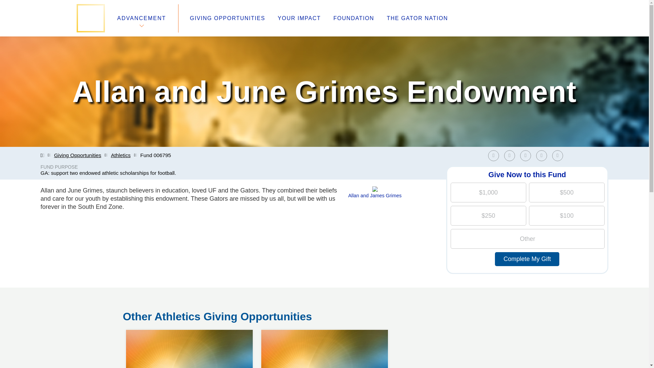 The image size is (654, 368). I want to click on Share on Facebook, so click(510, 155).